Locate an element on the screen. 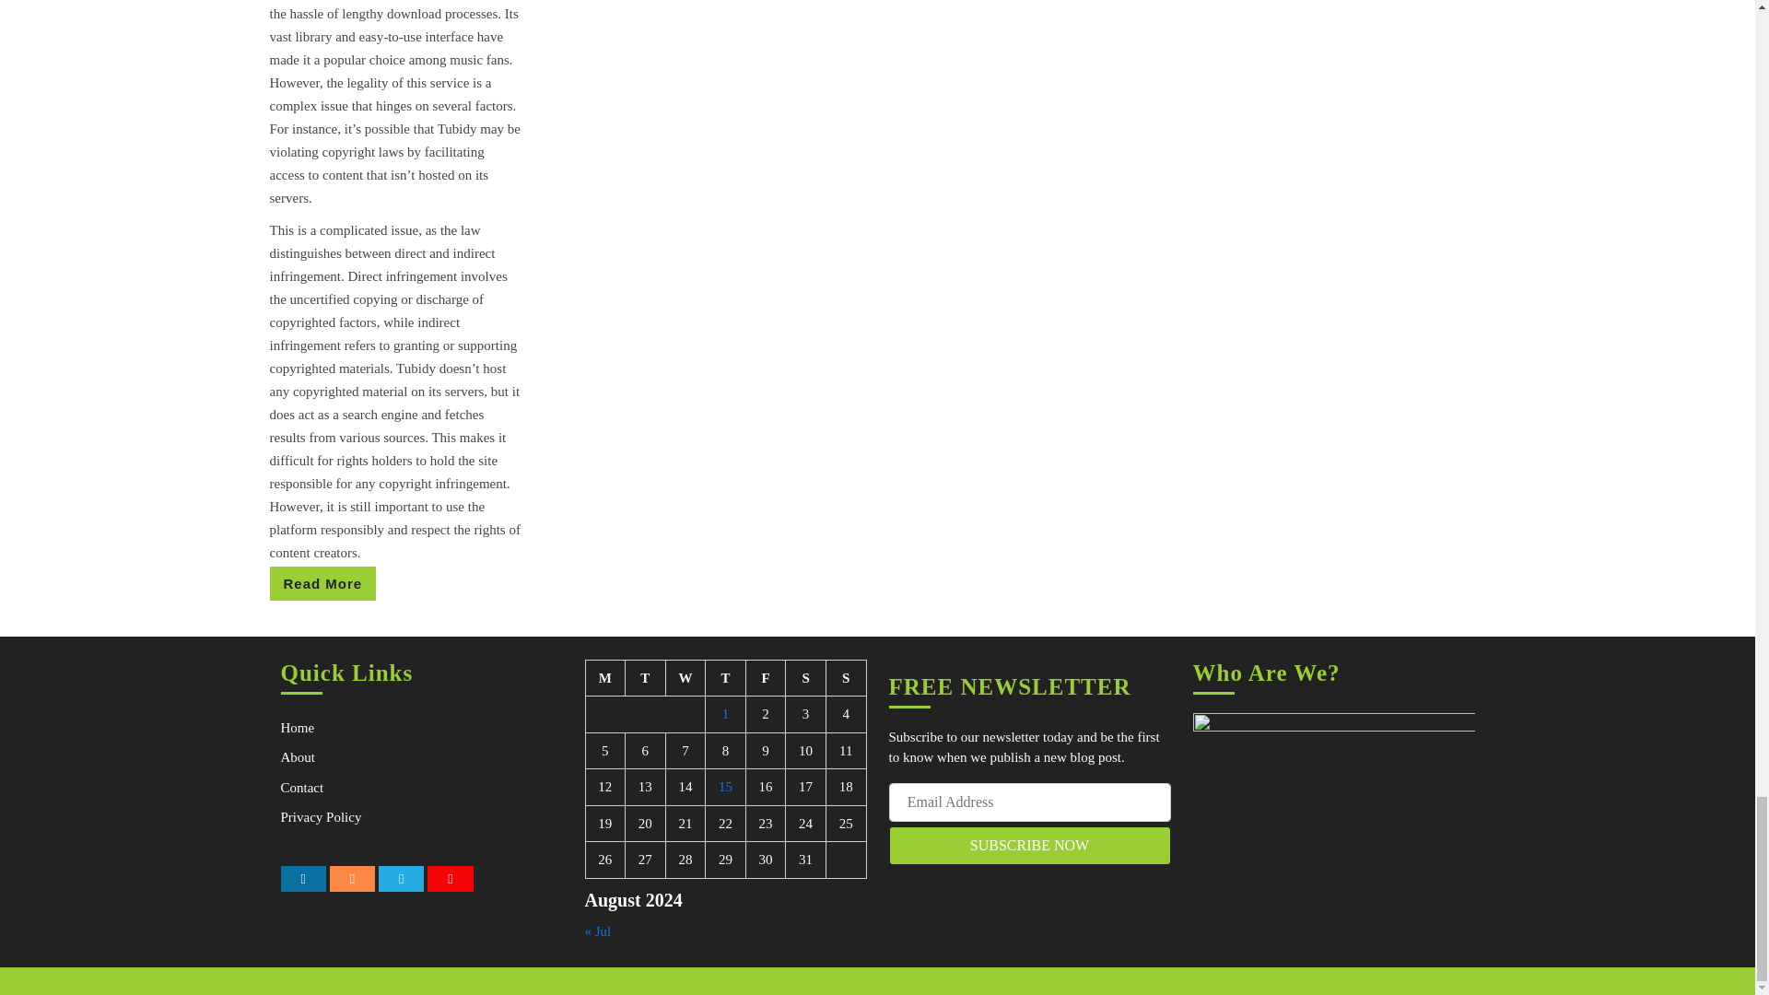 This screenshot has height=995, width=1769. Friday is located at coordinates (685, 678).